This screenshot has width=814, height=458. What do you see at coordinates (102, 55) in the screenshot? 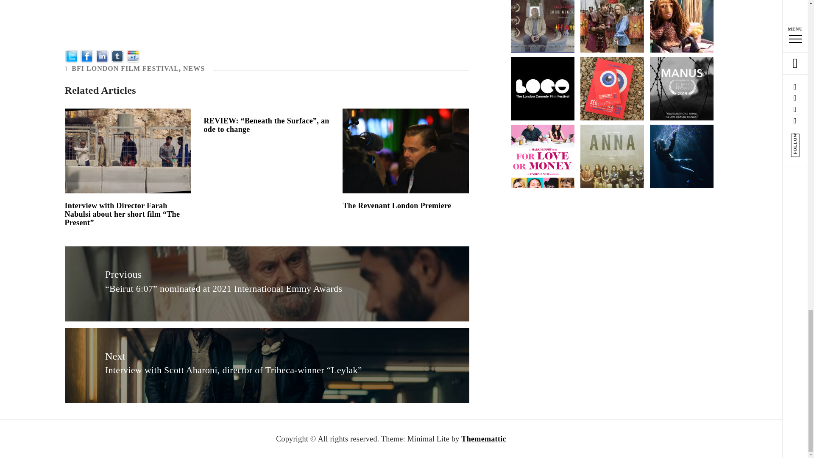
I see `Linkedin` at bounding box center [102, 55].